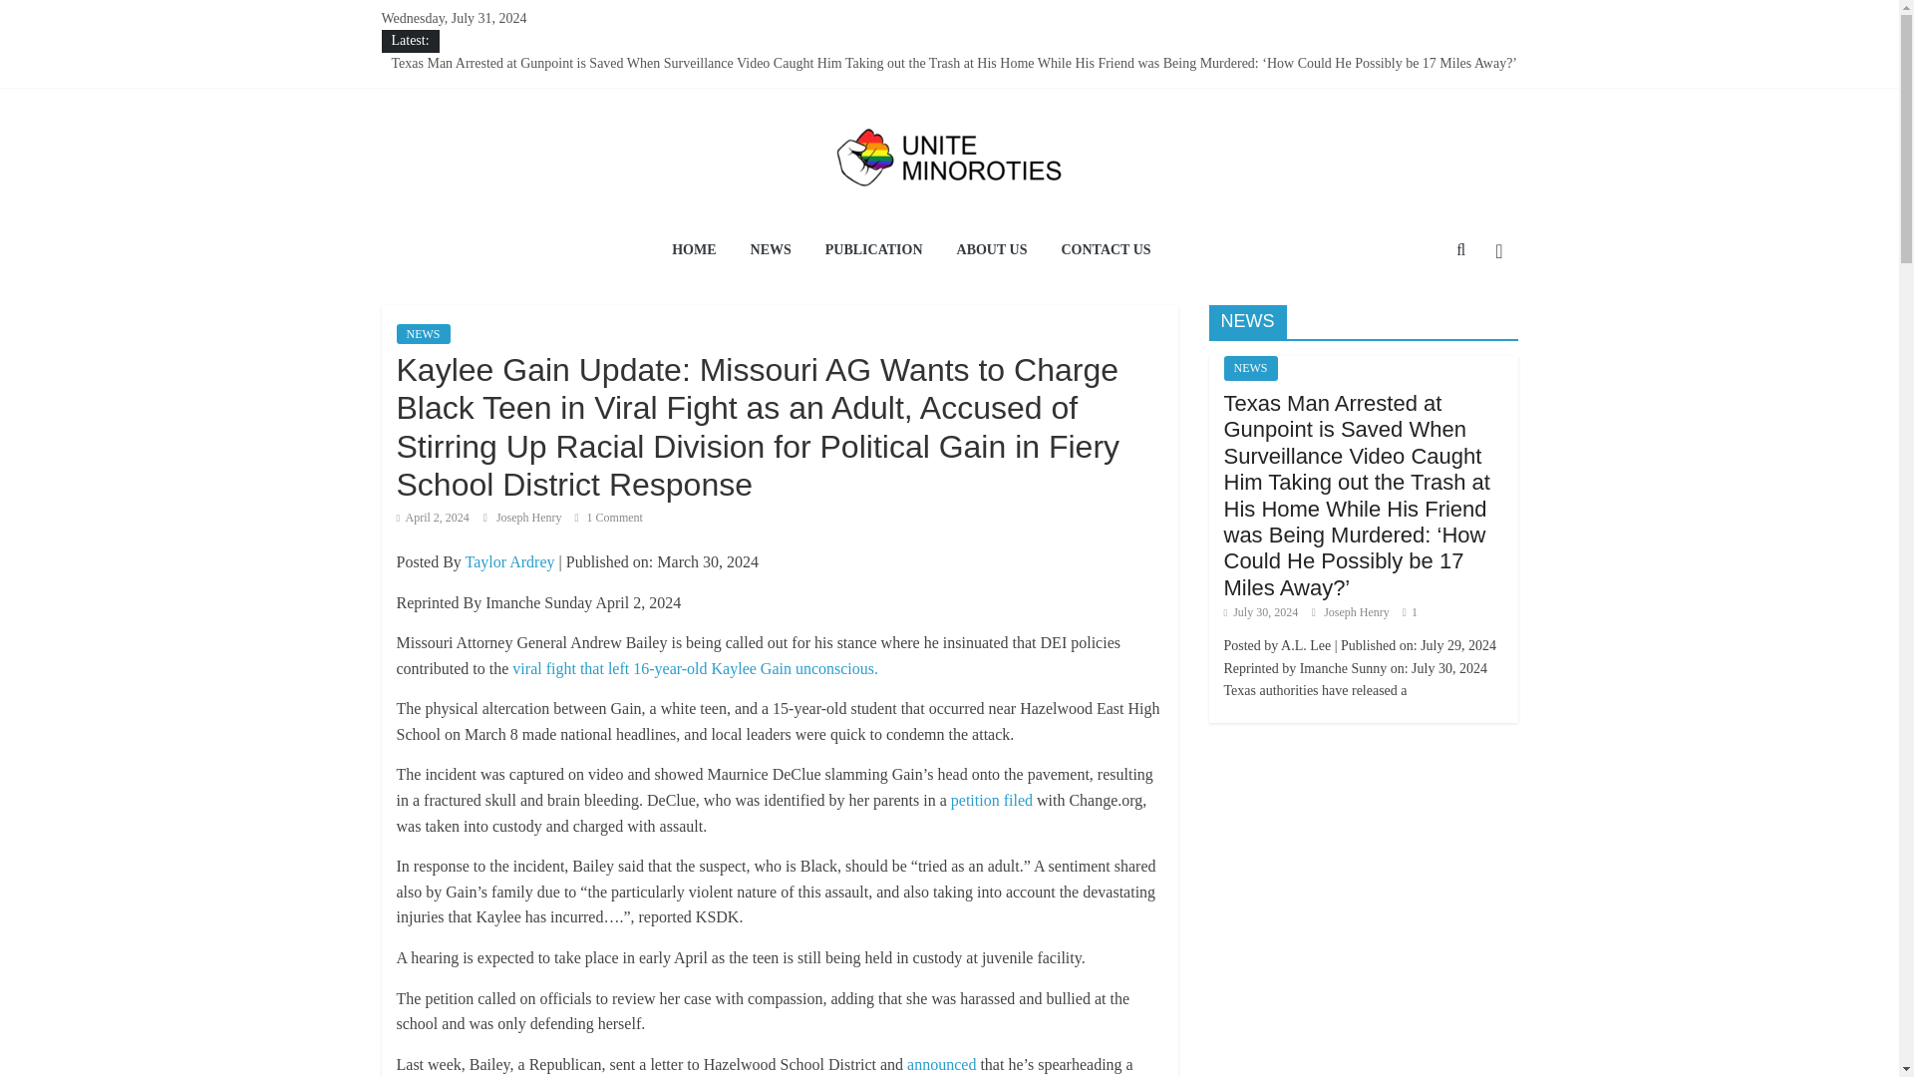 This screenshot has width=1914, height=1077. I want to click on The American Dream: A Mirage for Black Americans?, so click(542, 84).